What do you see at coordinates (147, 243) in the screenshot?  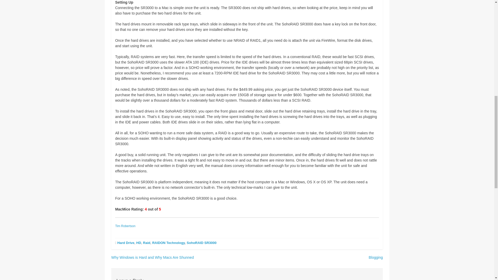 I see `Raid` at bounding box center [147, 243].